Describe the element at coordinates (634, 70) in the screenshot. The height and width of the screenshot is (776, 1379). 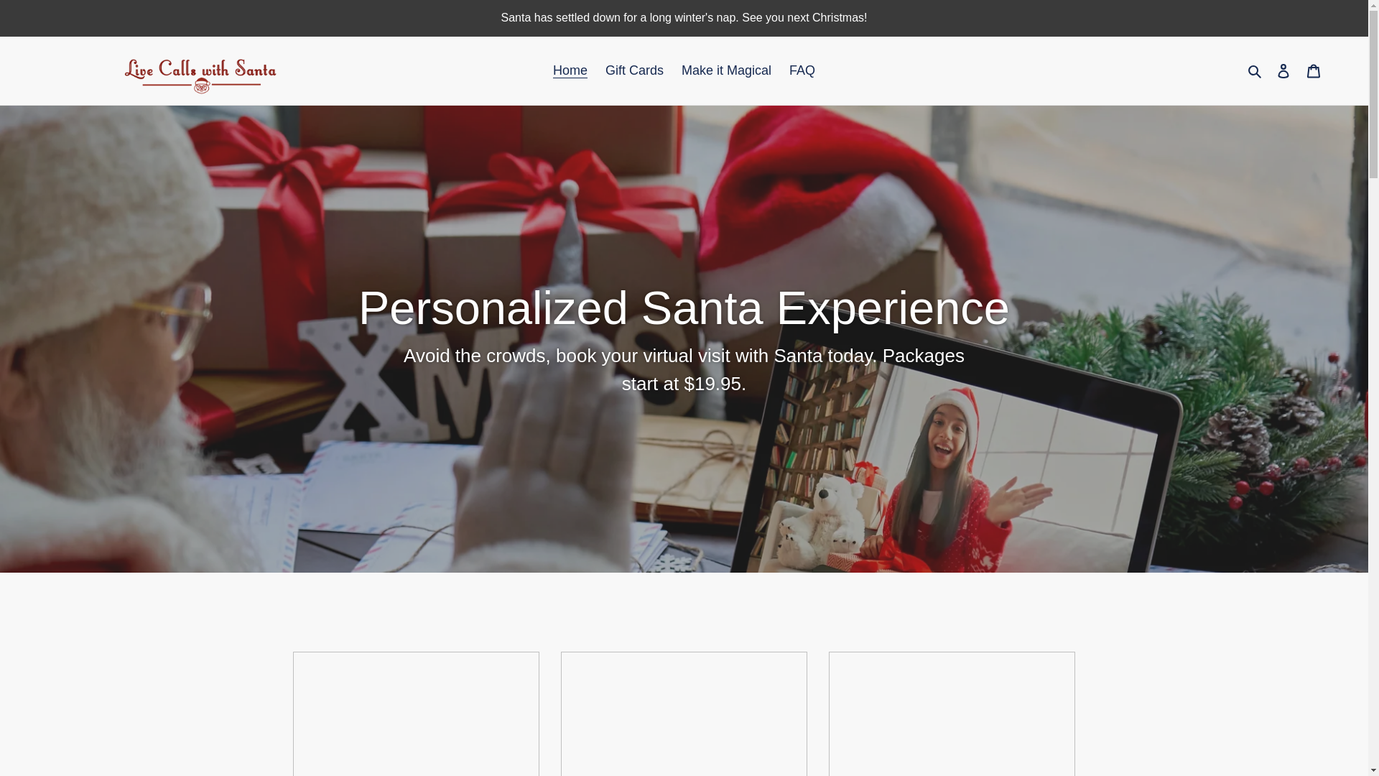
I see `Gift Cards` at that location.